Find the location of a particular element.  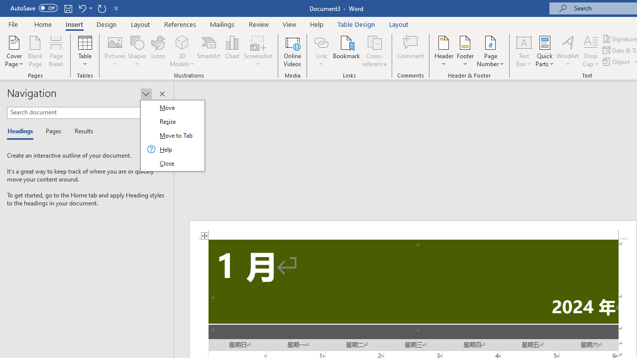

Pages is located at coordinates (52, 131).